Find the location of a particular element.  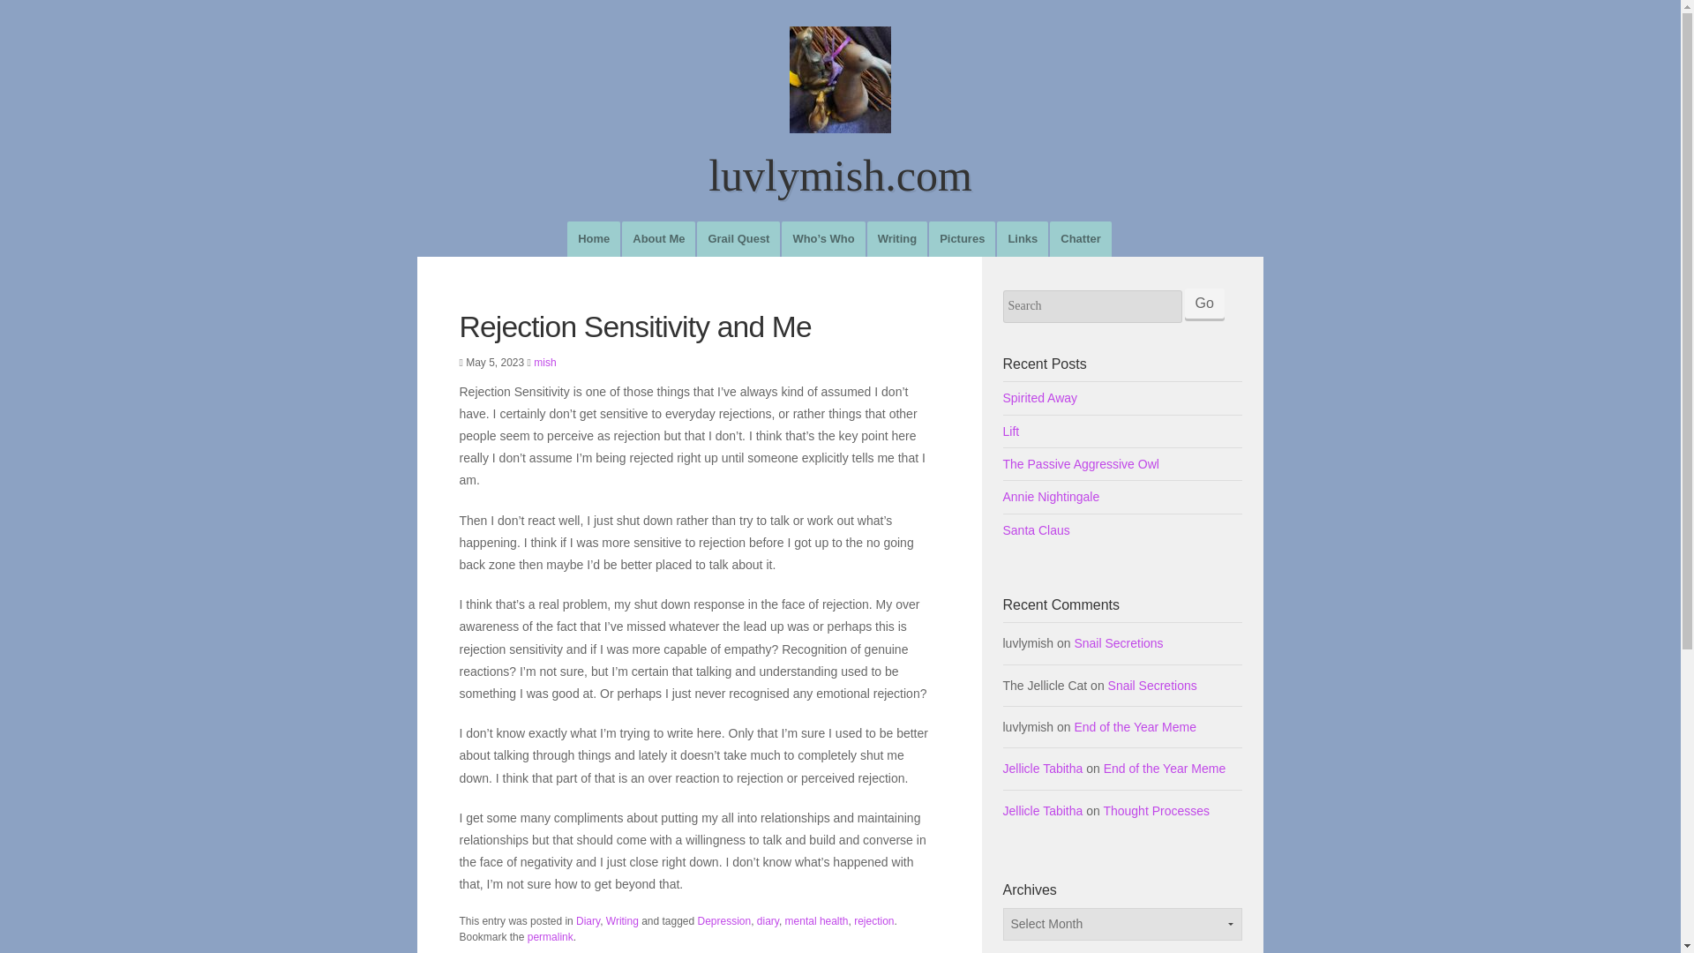

Annie Nightingale is located at coordinates (1122, 497).